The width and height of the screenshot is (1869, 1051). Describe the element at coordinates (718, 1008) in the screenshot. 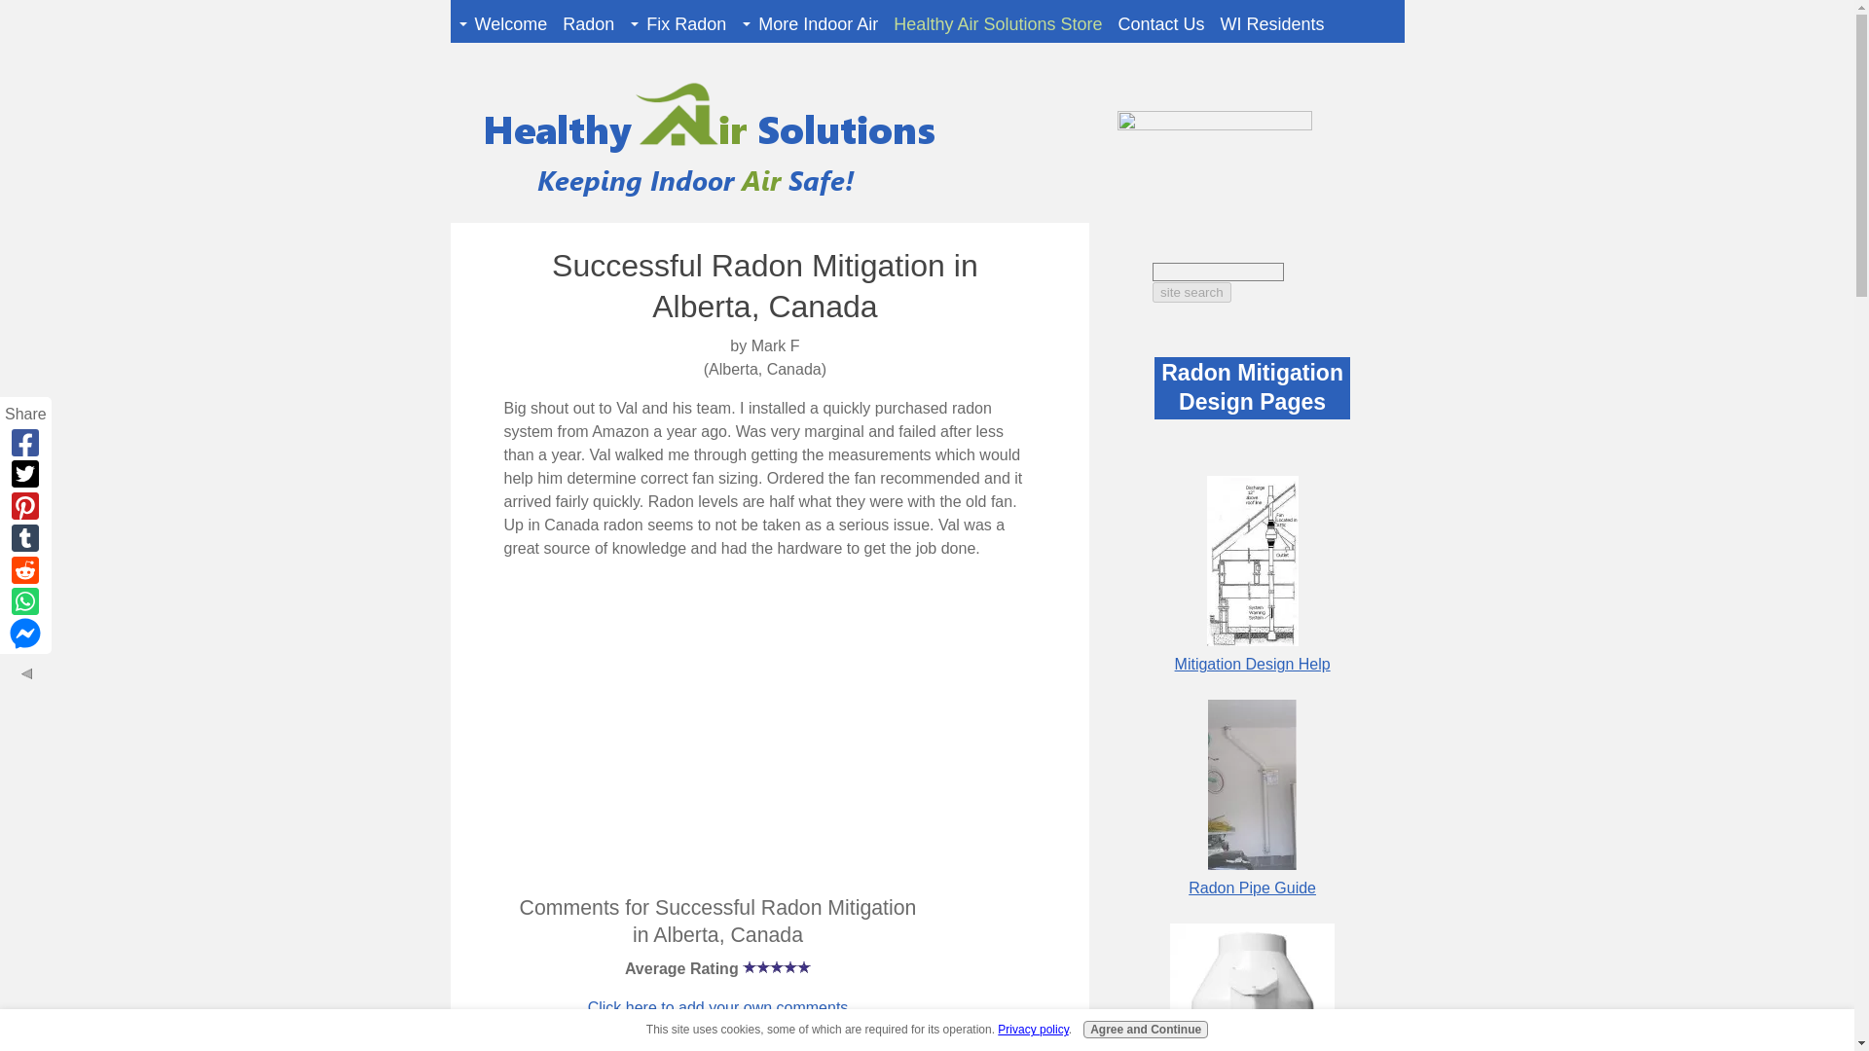

I see `Click here to add your own comments` at that location.